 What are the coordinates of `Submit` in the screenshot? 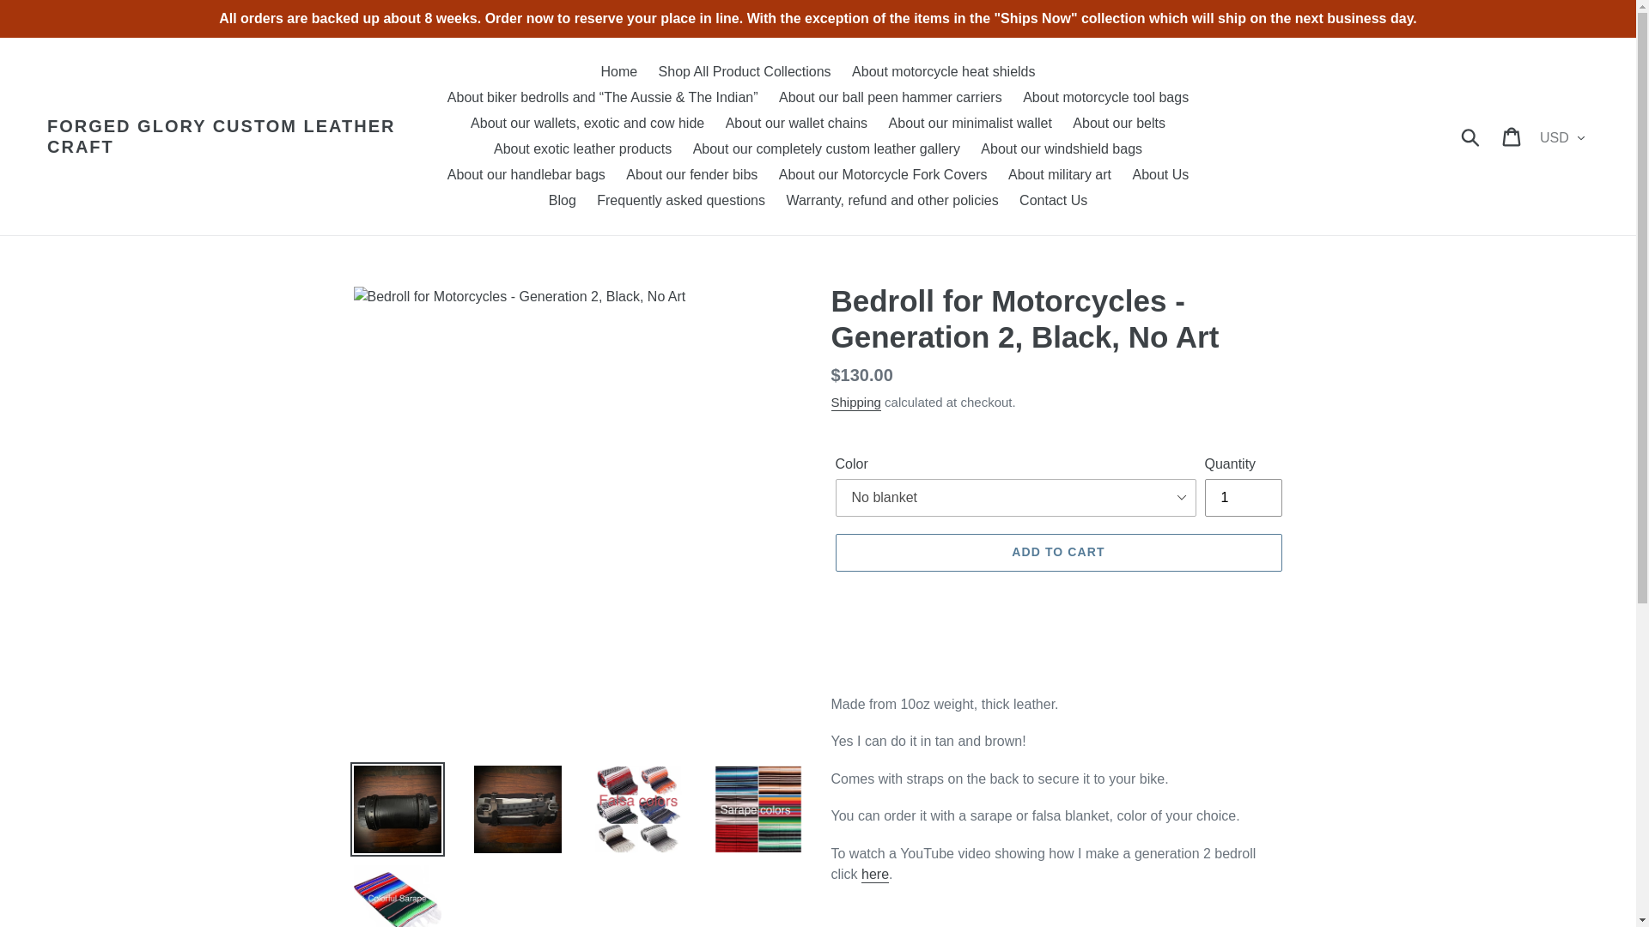 It's located at (1471, 136).